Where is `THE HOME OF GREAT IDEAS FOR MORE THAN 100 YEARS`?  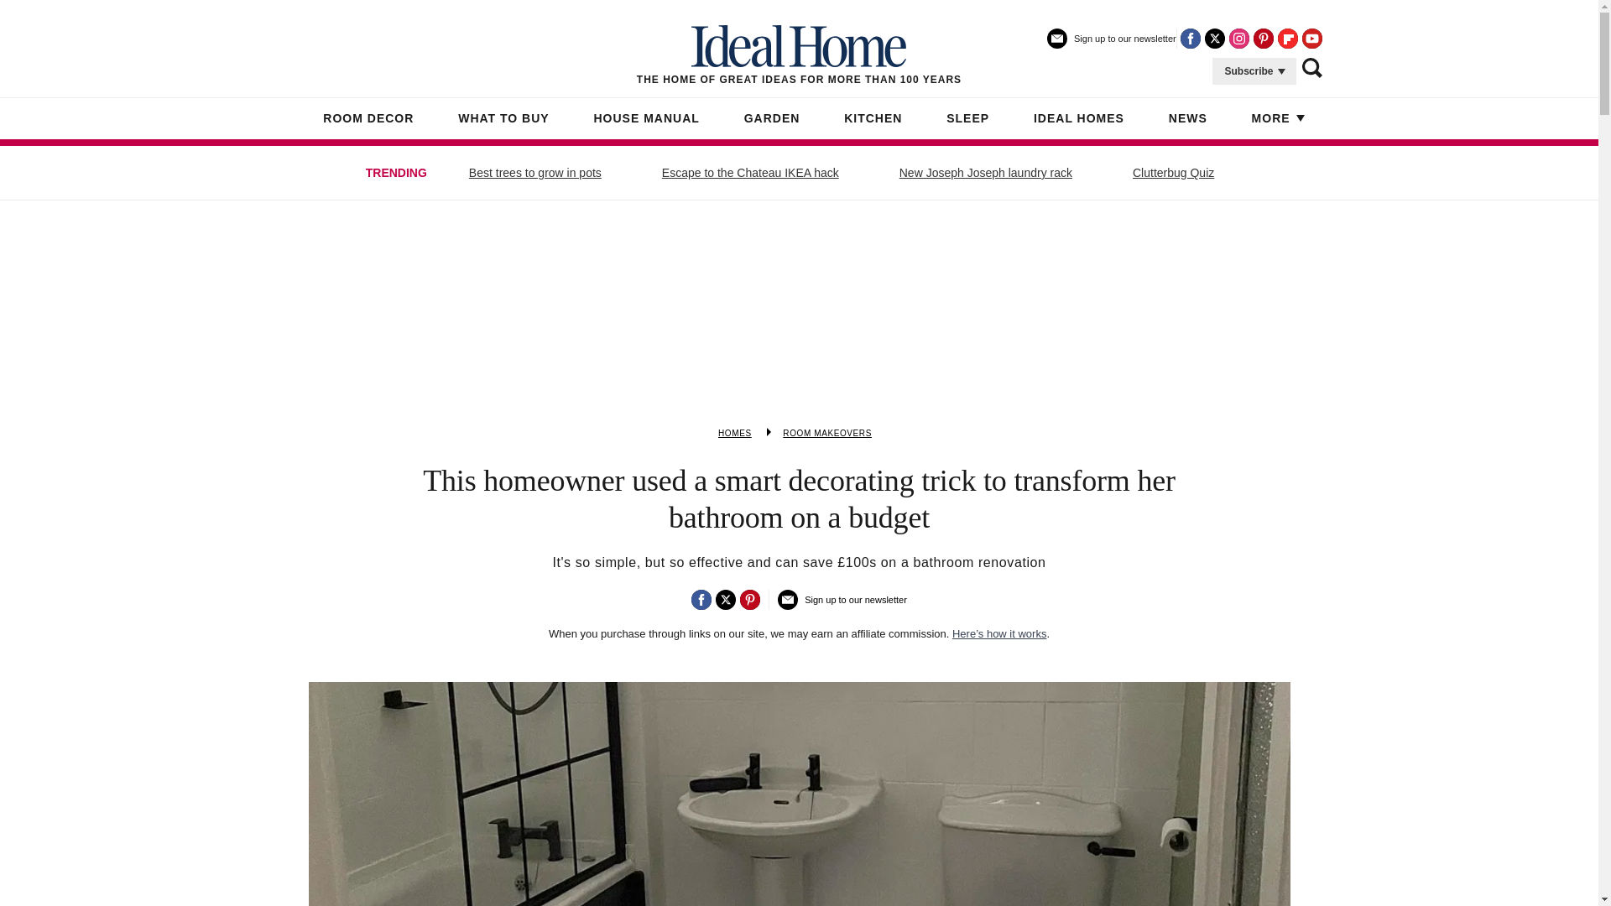 THE HOME OF GREAT IDEAS FOR MORE THAN 100 YEARS is located at coordinates (799, 55).